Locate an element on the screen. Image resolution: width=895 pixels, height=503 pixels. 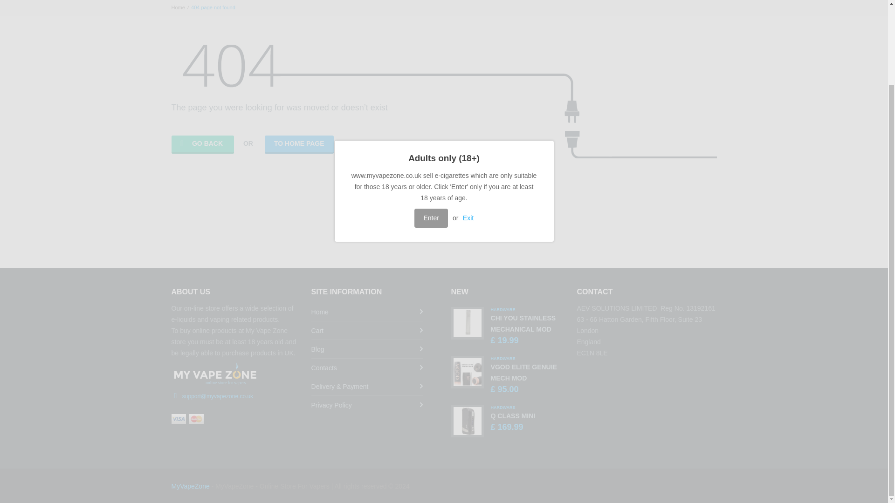
Cart is located at coordinates (513, 415).